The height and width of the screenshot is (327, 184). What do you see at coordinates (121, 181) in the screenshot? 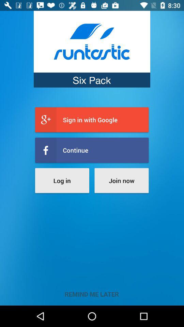
I see `swipe to the join now icon` at bounding box center [121, 181].